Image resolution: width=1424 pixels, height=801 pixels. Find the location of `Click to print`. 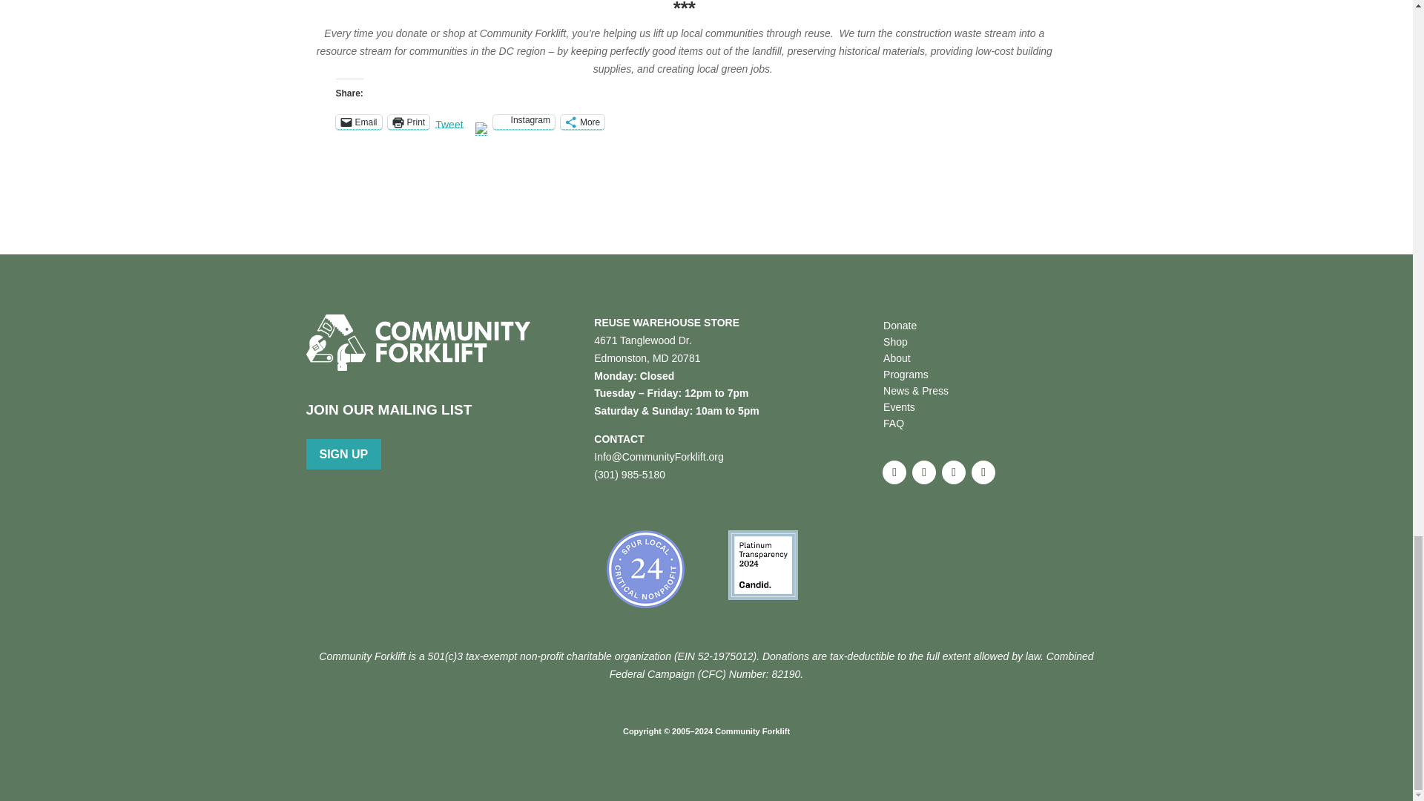

Click to print is located at coordinates (408, 122).